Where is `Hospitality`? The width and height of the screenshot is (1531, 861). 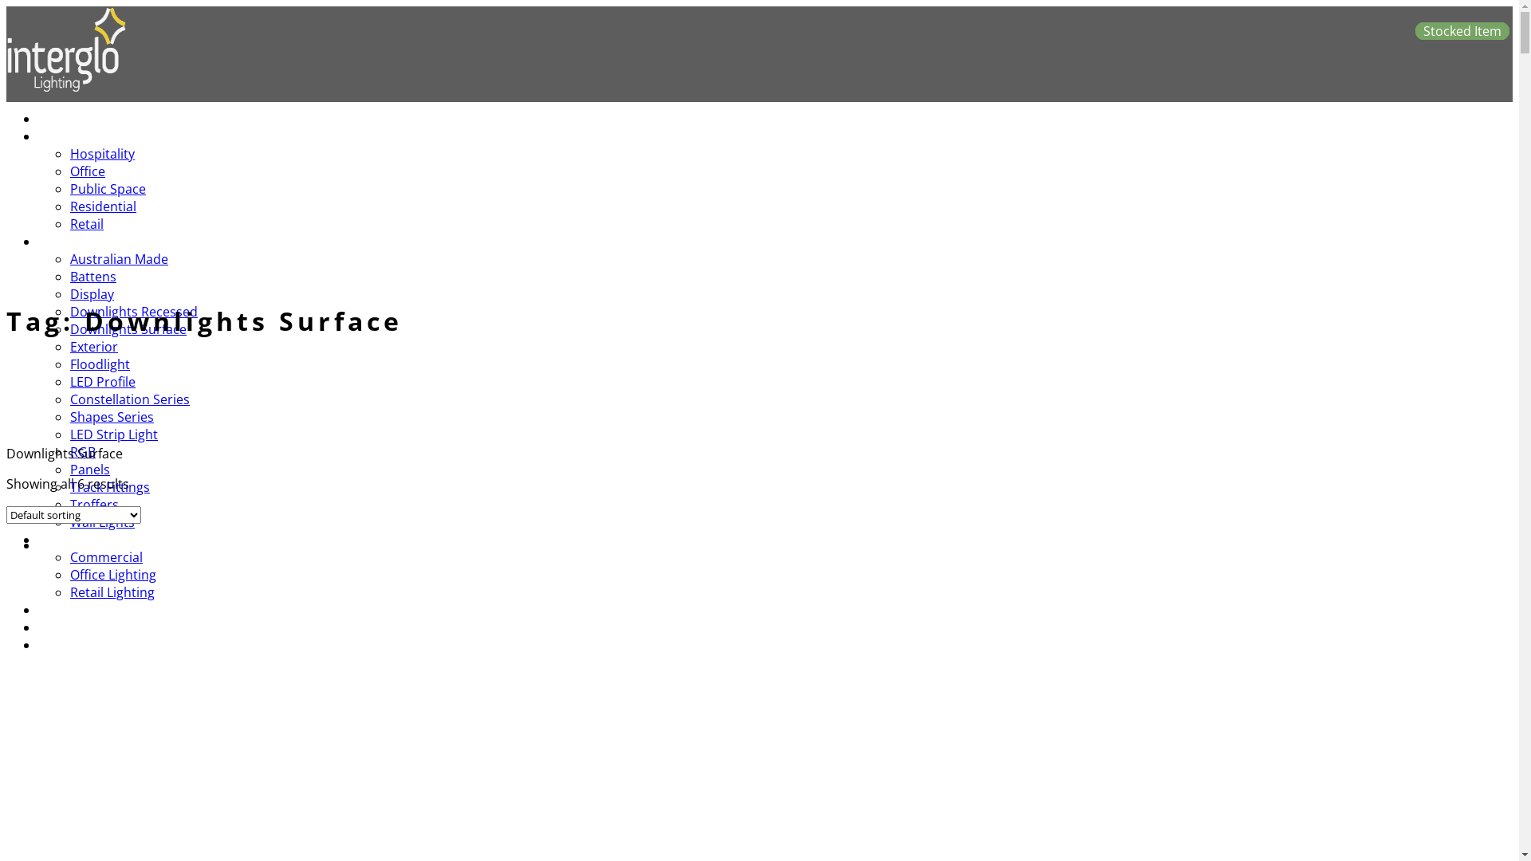 Hospitality is located at coordinates (102, 154).